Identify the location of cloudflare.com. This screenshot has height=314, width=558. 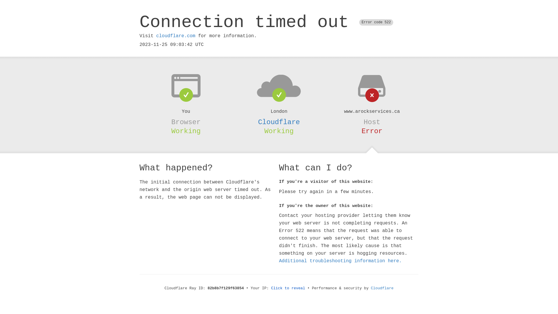
(176, 36).